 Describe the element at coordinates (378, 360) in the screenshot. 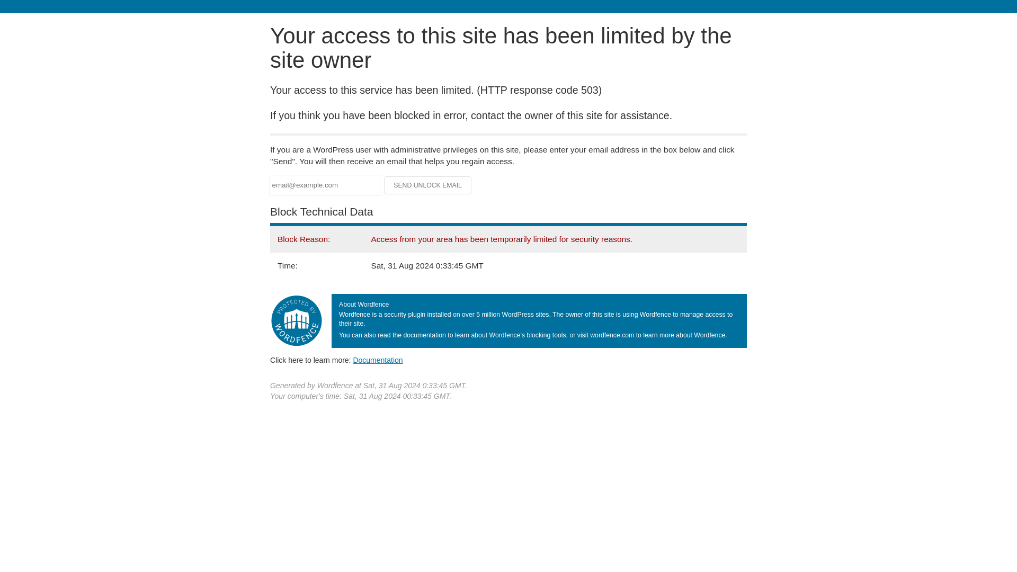

I see `Documentation` at that location.